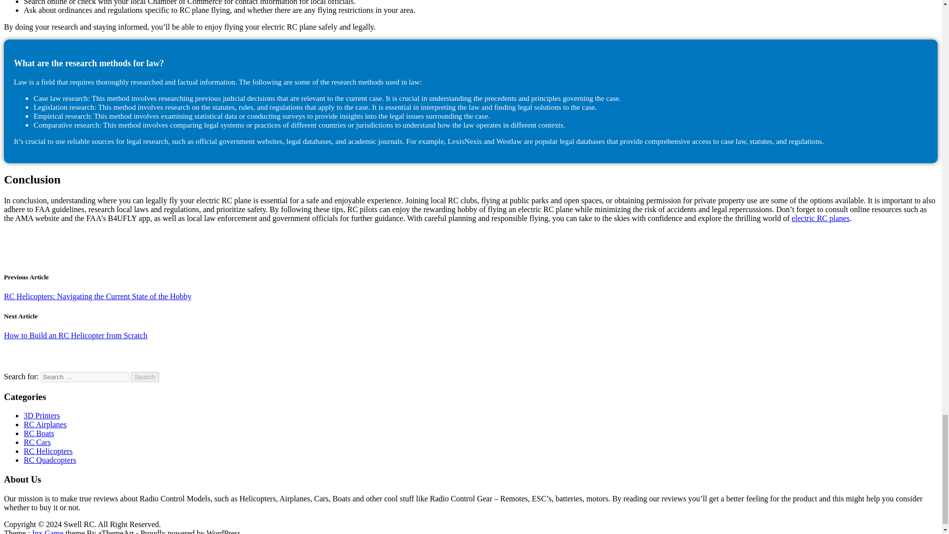 This screenshot has height=534, width=949. Describe the element at coordinates (39, 433) in the screenshot. I see `RC Boats` at that location.